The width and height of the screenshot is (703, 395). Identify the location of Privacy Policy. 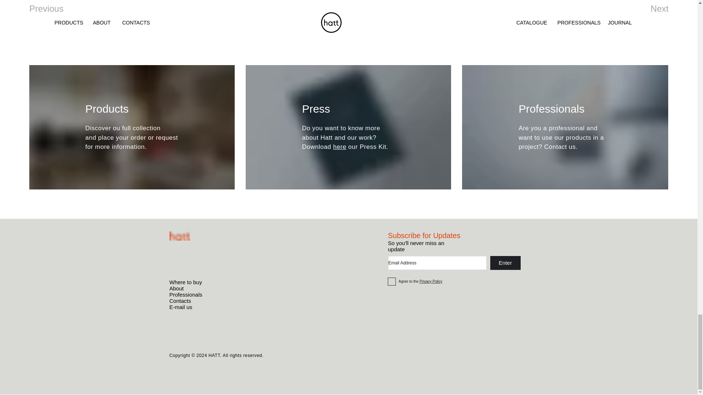
(431, 281).